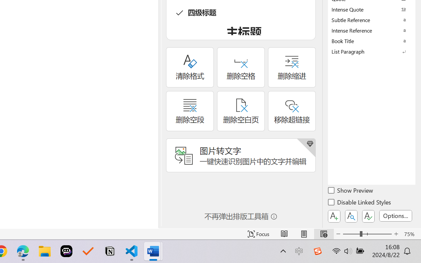  Describe the element at coordinates (372, 51) in the screenshot. I see `List Paragraph` at that location.